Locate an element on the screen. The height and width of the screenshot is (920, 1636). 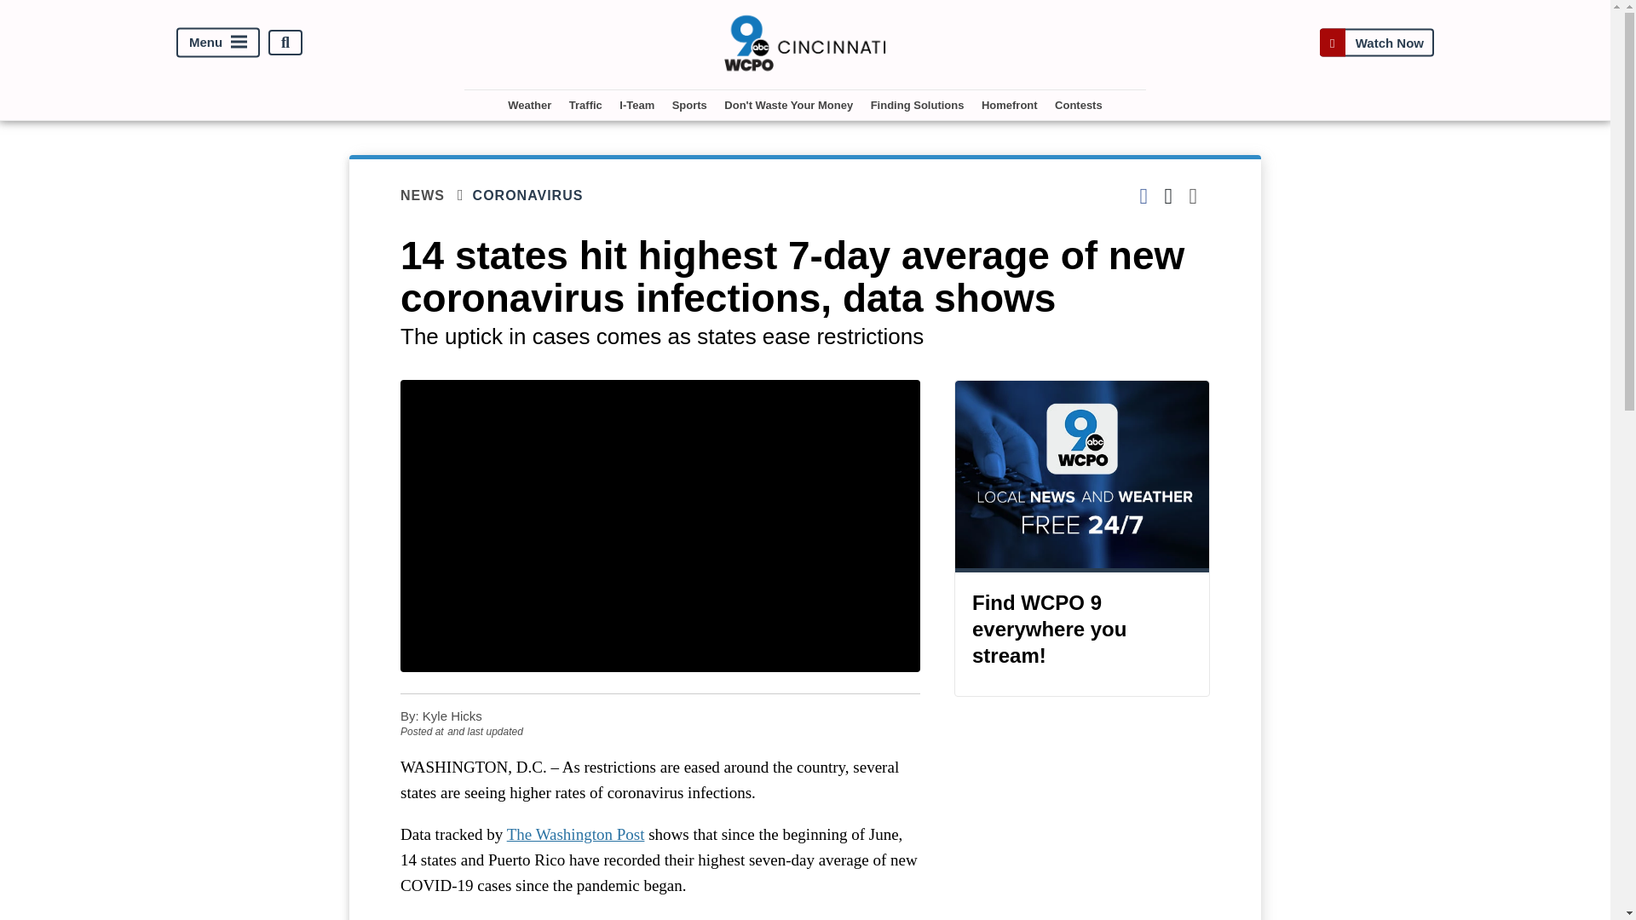
Menu is located at coordinates (218, 43).